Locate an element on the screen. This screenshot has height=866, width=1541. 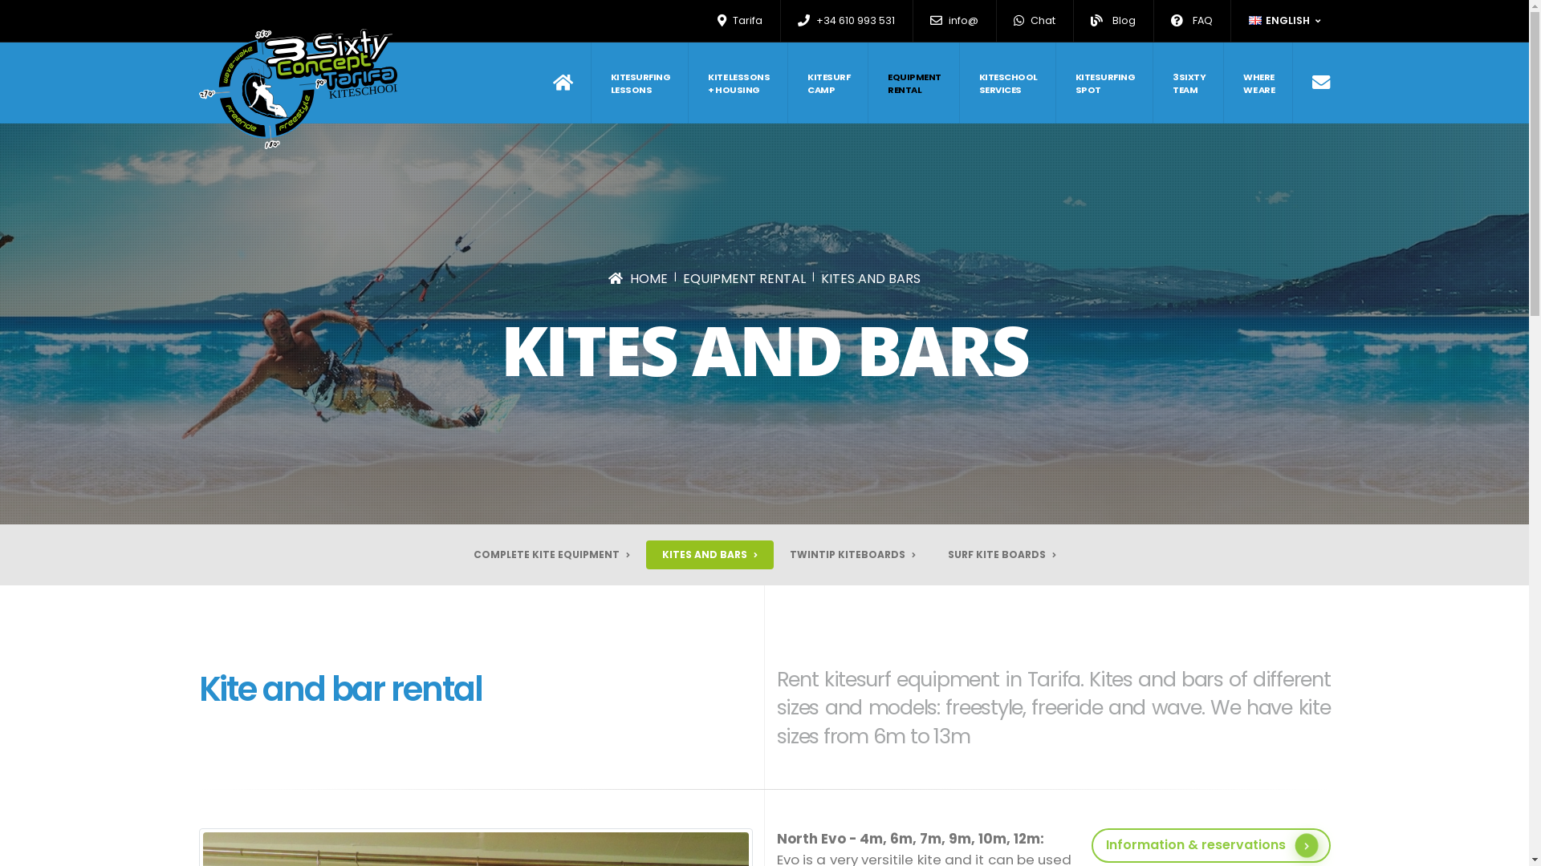
FAQ is located at coordinates (1193, 21).